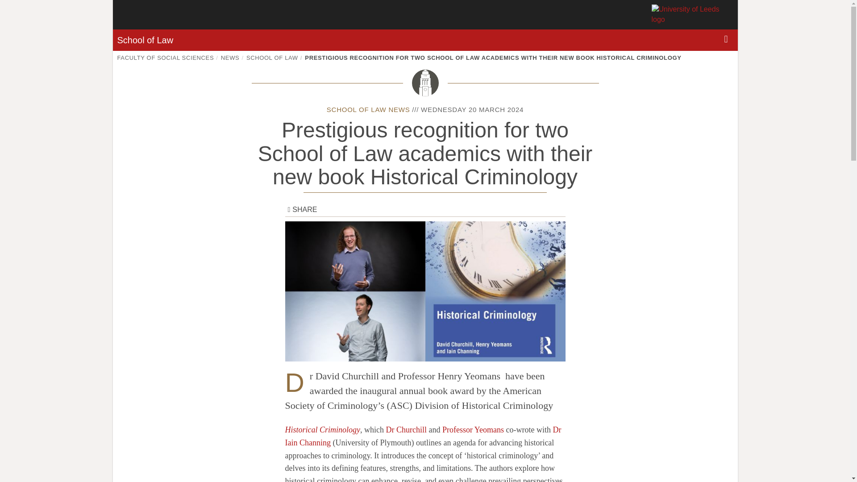 The image size is (857, 482). What do you see at coordinates (692, 14) in the screenshot?
I see `University of Leeds homepage` at bounding box center [692, 14].